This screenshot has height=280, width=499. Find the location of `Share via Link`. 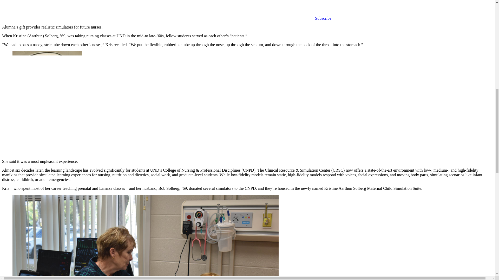

Share via Link is located at coordinates (197, 18).